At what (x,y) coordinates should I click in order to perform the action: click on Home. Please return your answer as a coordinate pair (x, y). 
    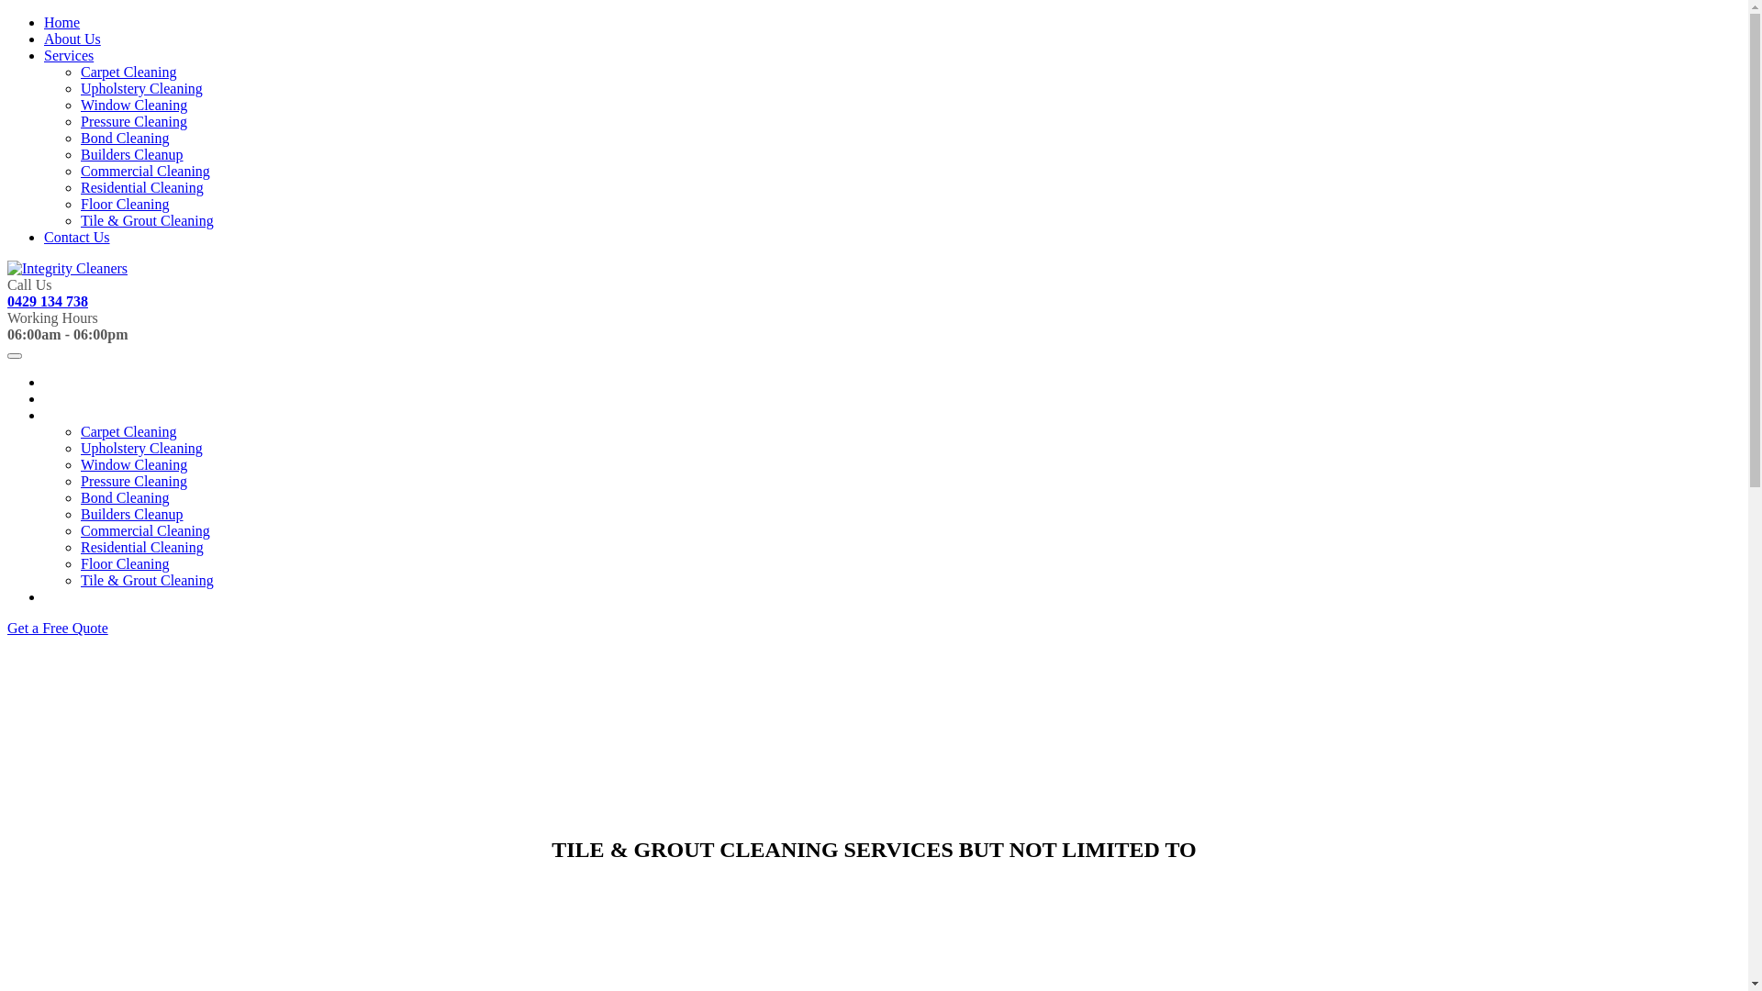
    Looking at the image, I should click on (62, 22).